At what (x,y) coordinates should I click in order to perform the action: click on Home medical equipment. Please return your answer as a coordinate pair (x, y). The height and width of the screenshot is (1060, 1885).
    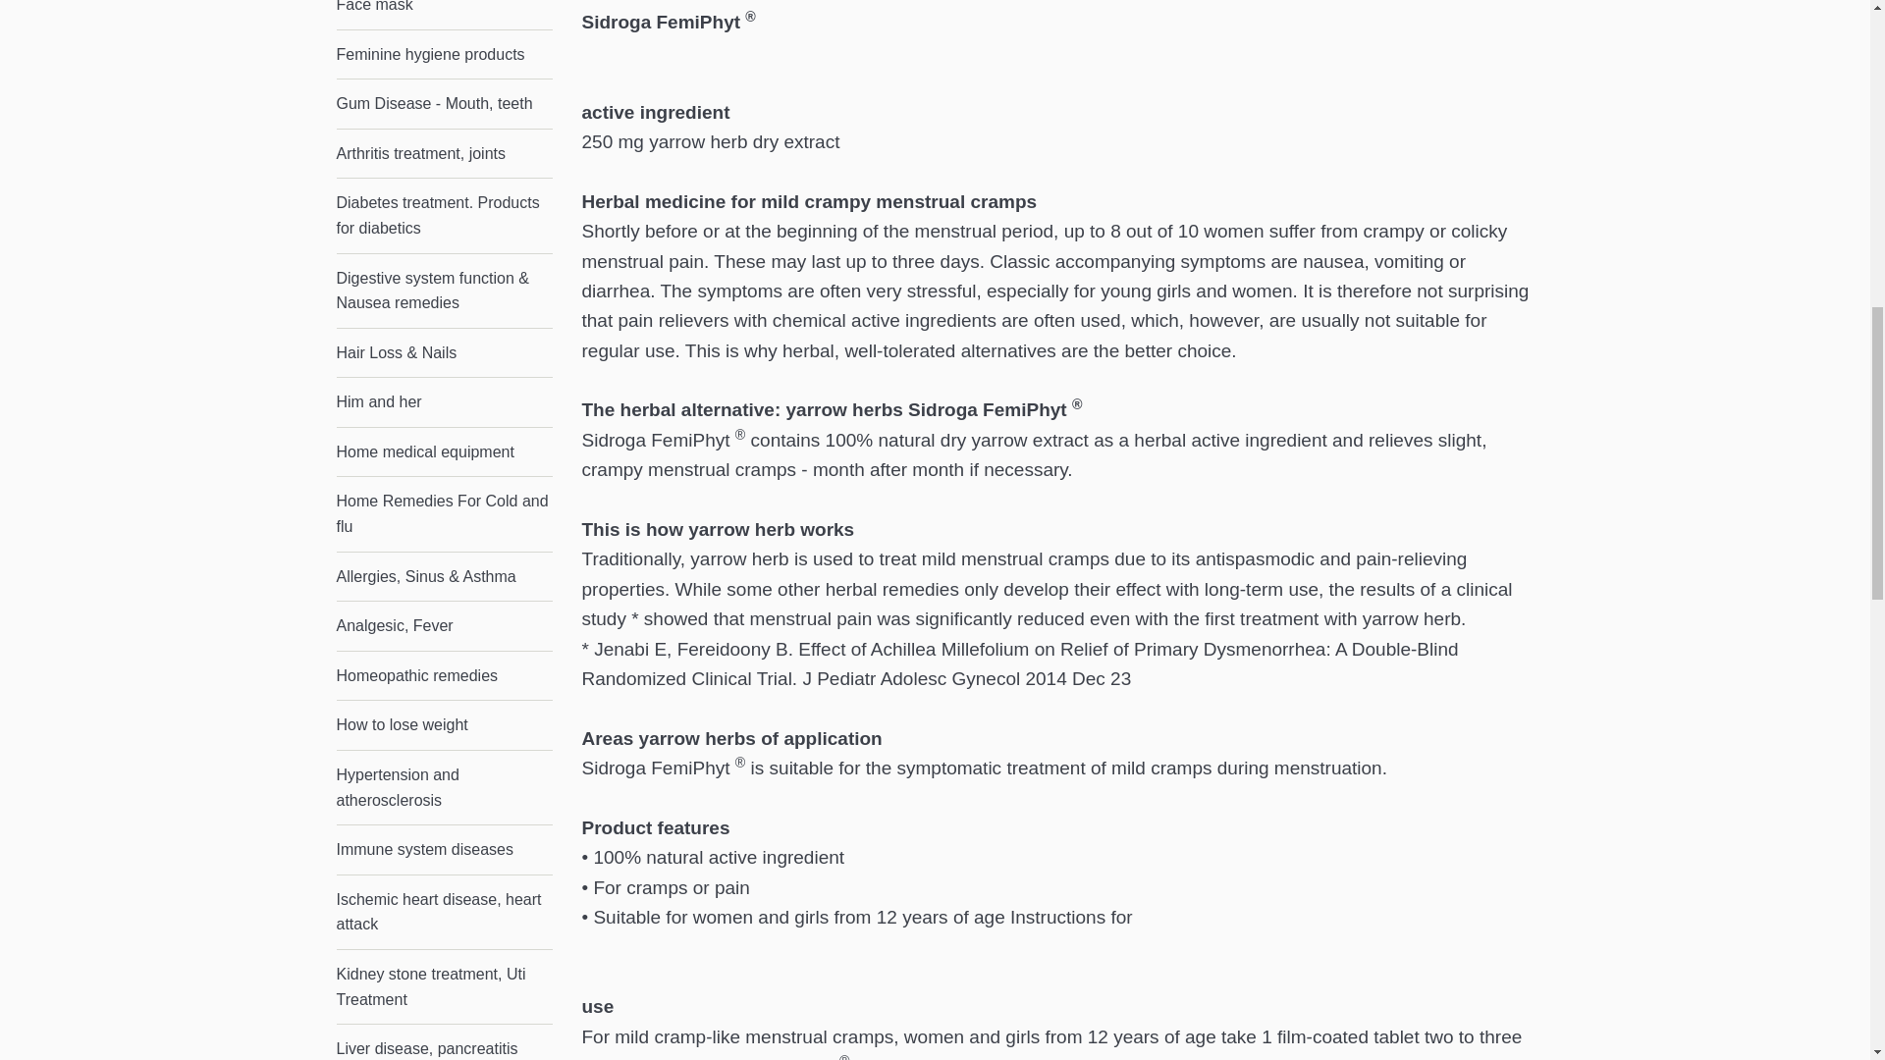
    Looking at the image, I should click on (444, 452).